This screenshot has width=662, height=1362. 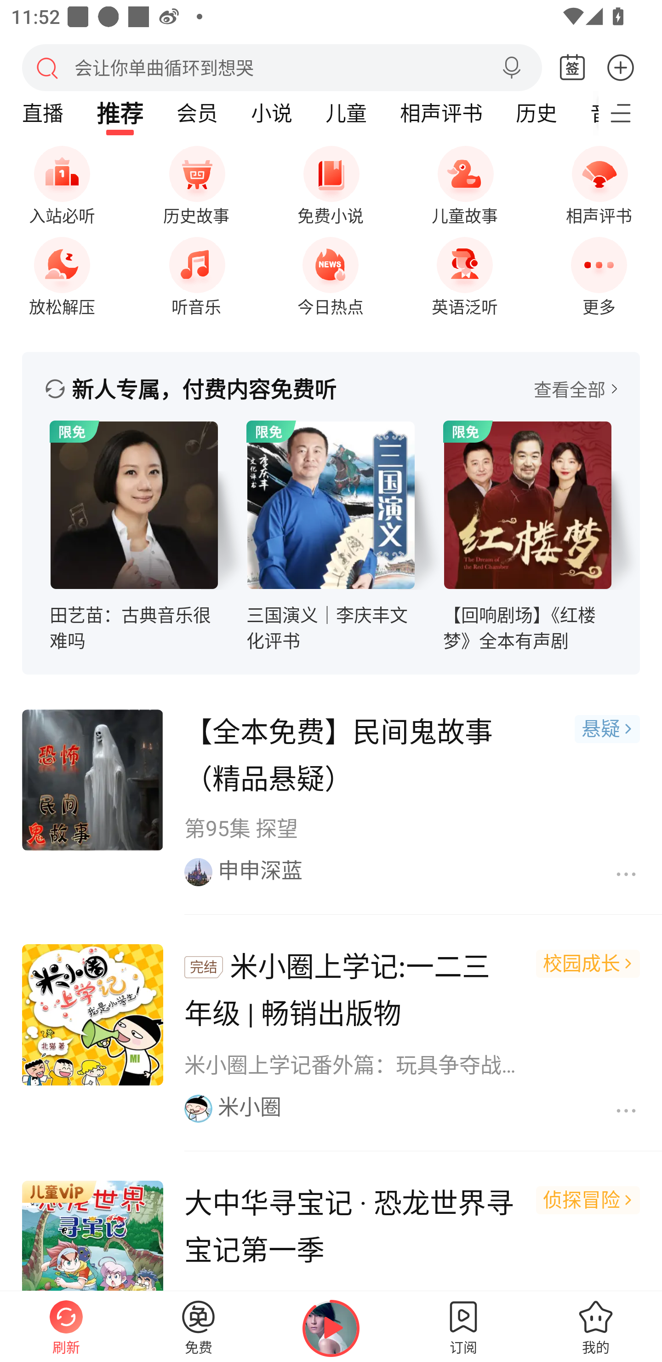 I want to click on 儿童故事, so click(x=464, y=182).